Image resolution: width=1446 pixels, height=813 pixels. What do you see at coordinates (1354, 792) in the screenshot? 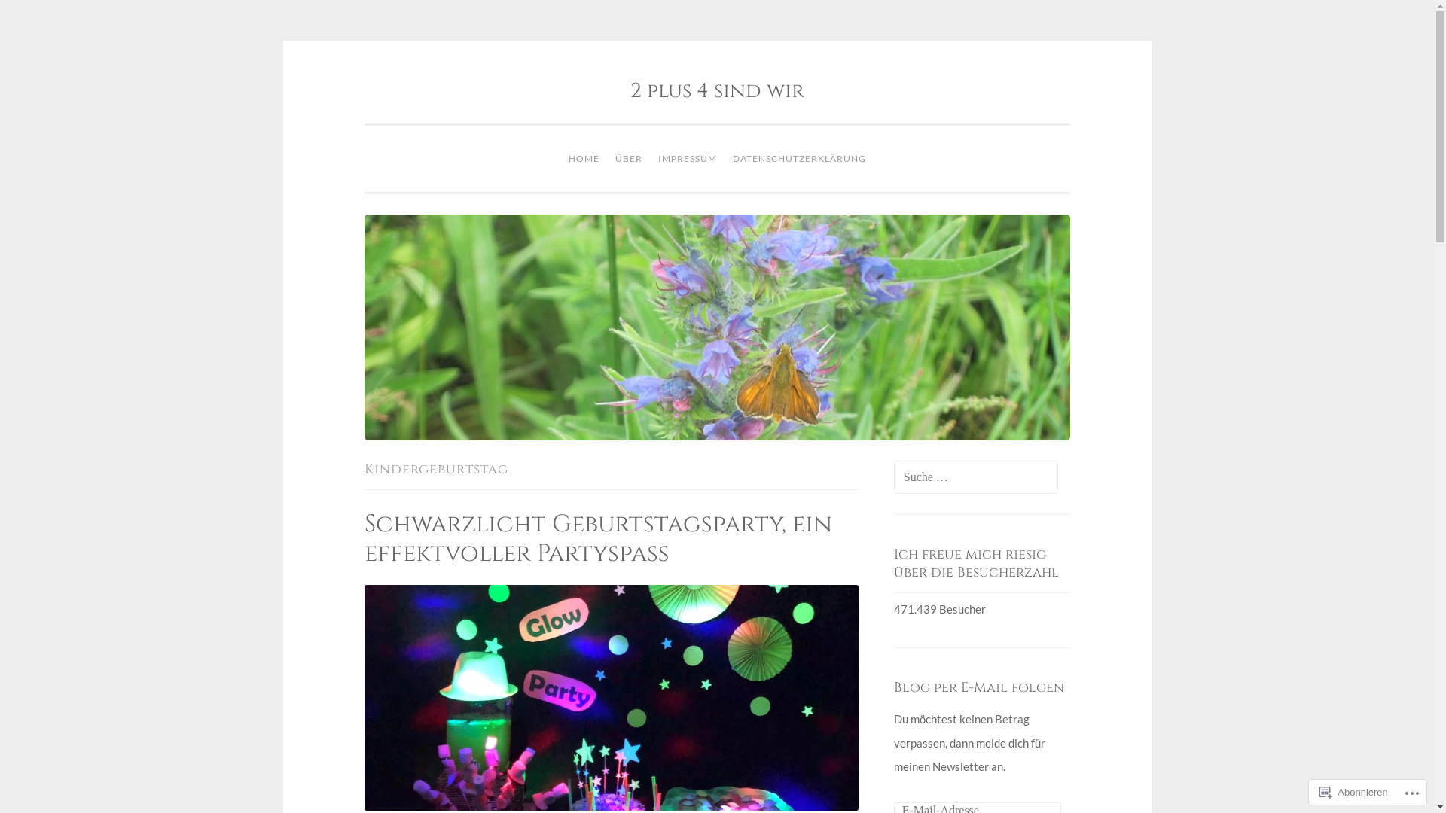
I see `Abonnieren` at bounding box center [1354, 792].